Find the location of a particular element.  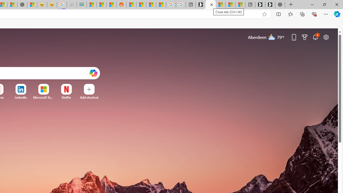

Netflix is located at coordinates (66, 97).